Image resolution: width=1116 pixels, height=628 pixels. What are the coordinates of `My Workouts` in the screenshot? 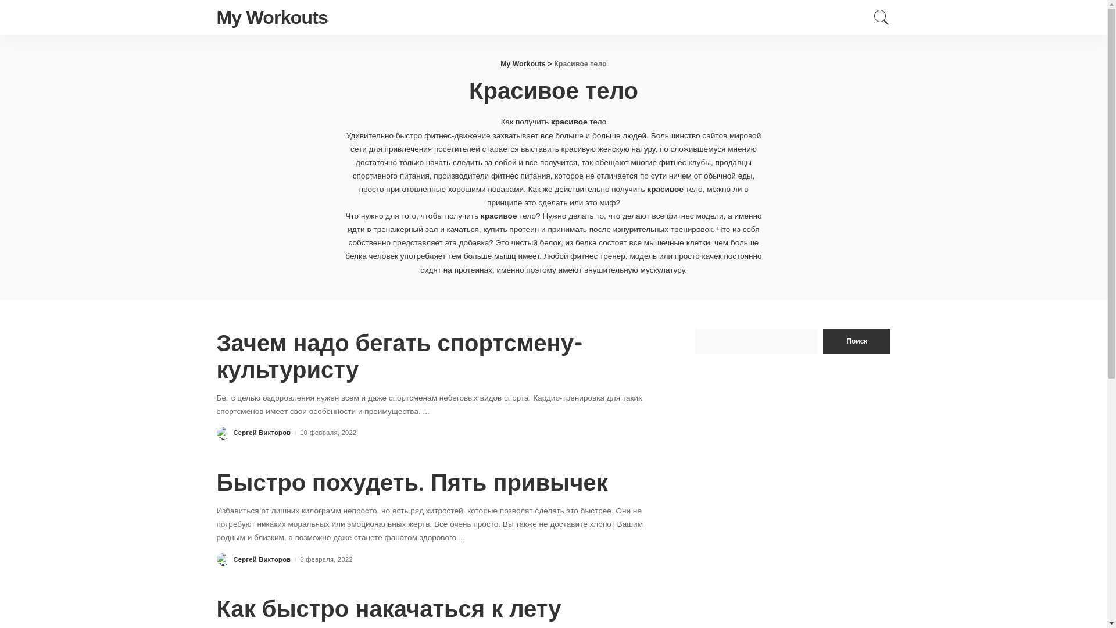 It's located at (523, 64).